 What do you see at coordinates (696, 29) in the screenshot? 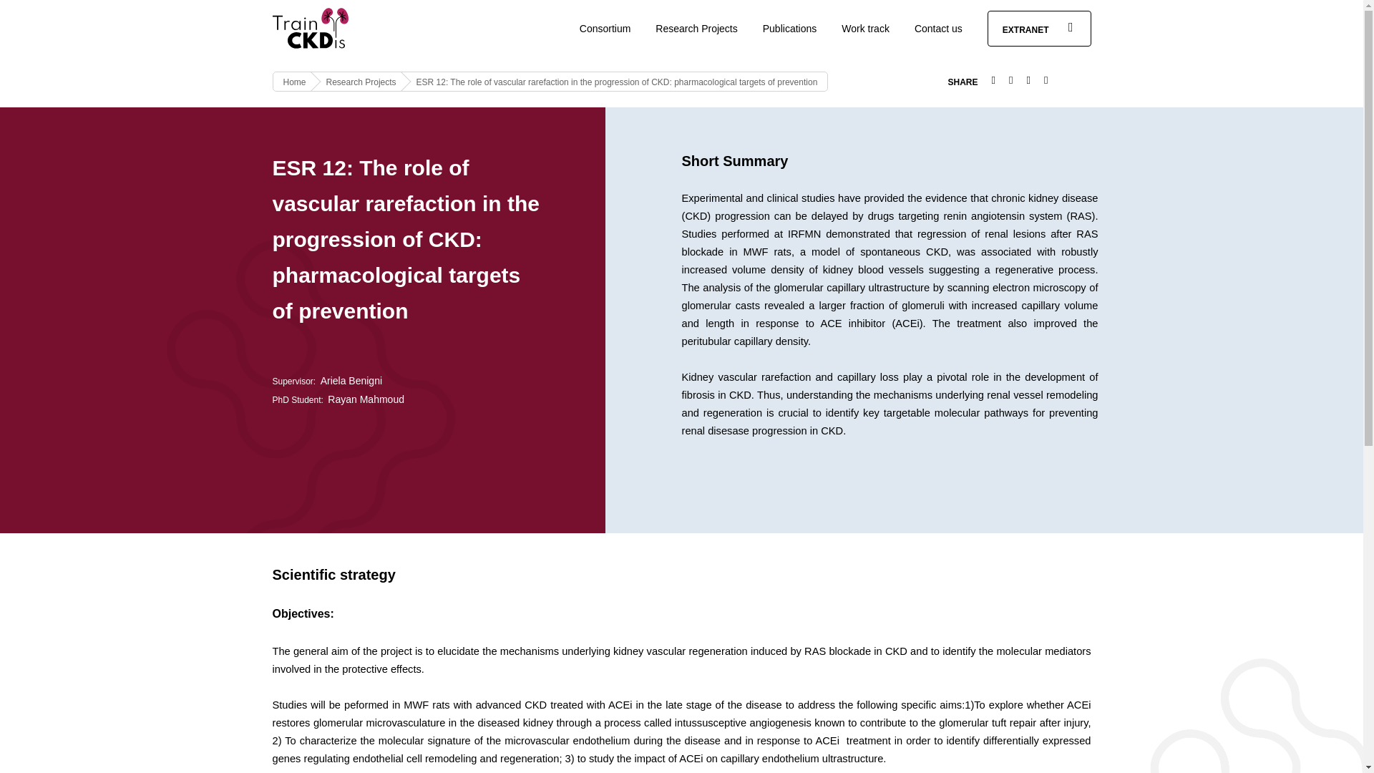
I see `Research Projects` at bounding box center [696, 29].